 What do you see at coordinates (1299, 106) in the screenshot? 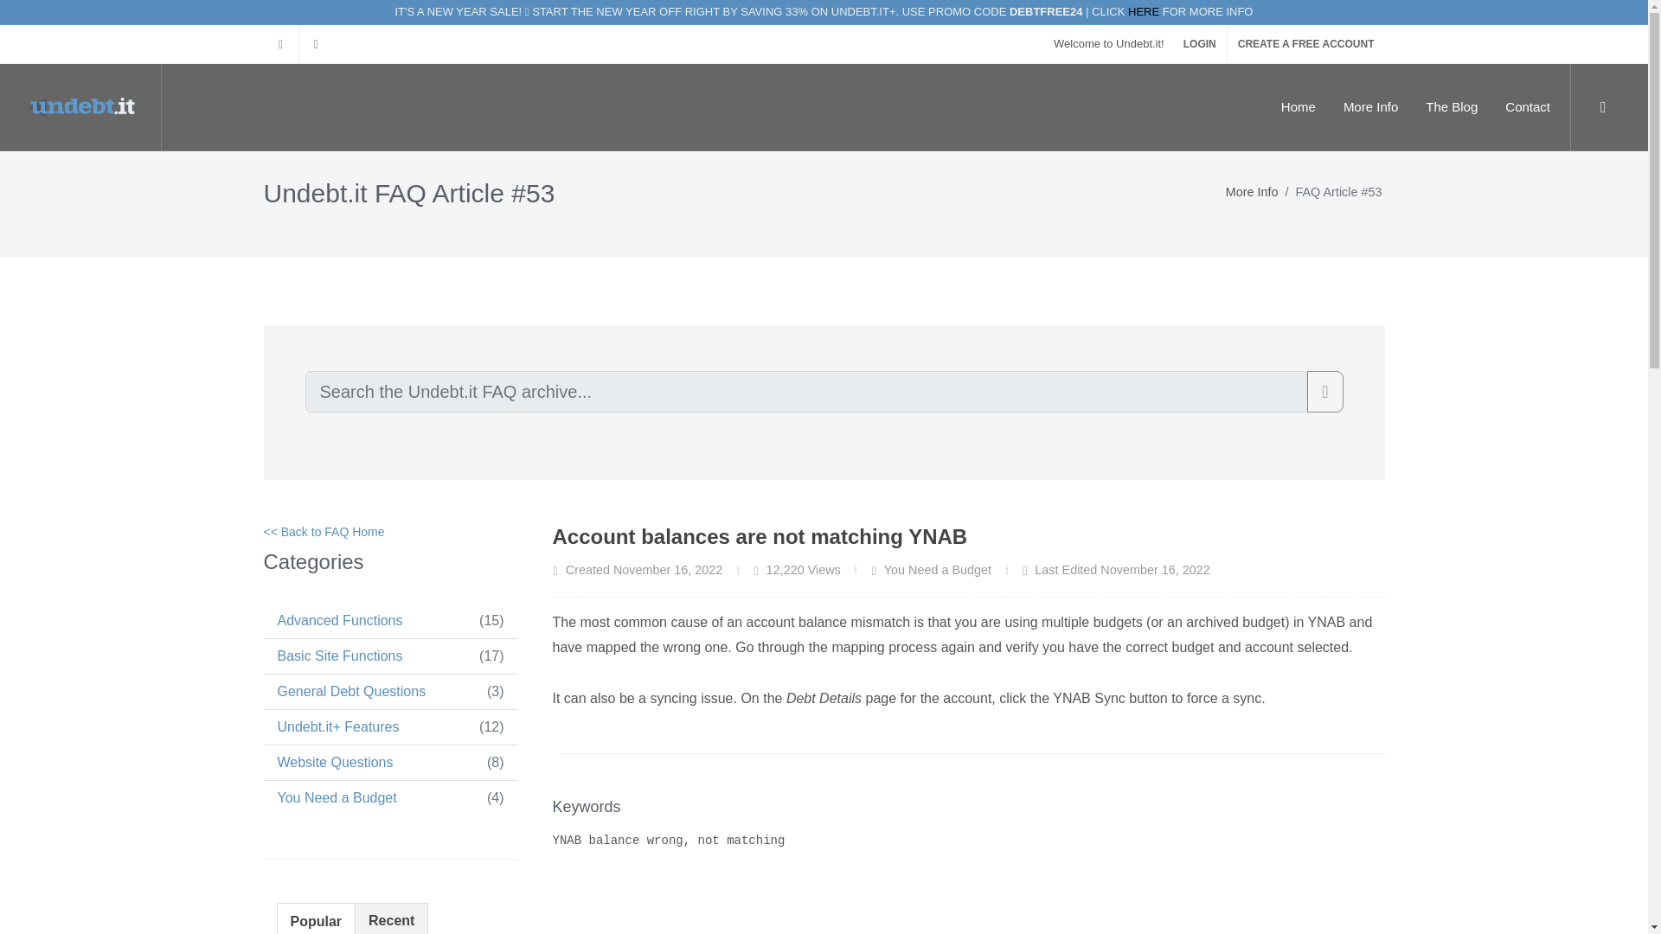
I see `Home` at bounding box center [1299, 106].